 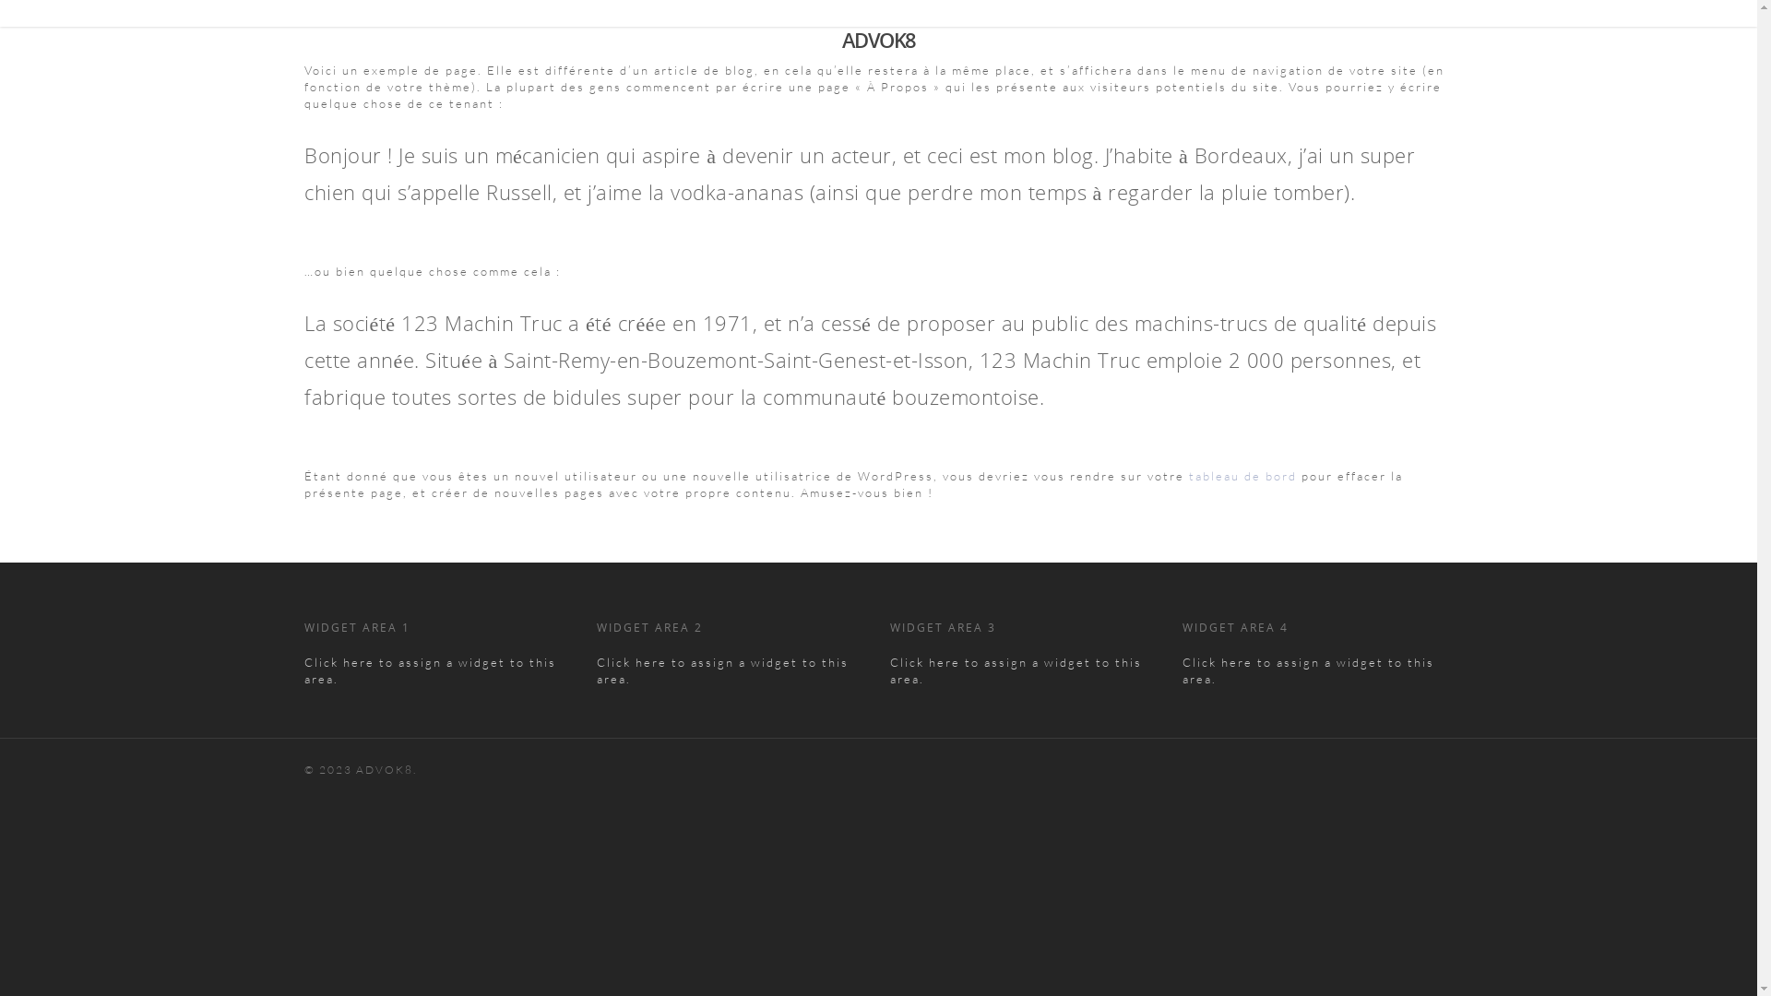 I want to click on Click here to assign a widget to this area., so click(x=430, y=670).